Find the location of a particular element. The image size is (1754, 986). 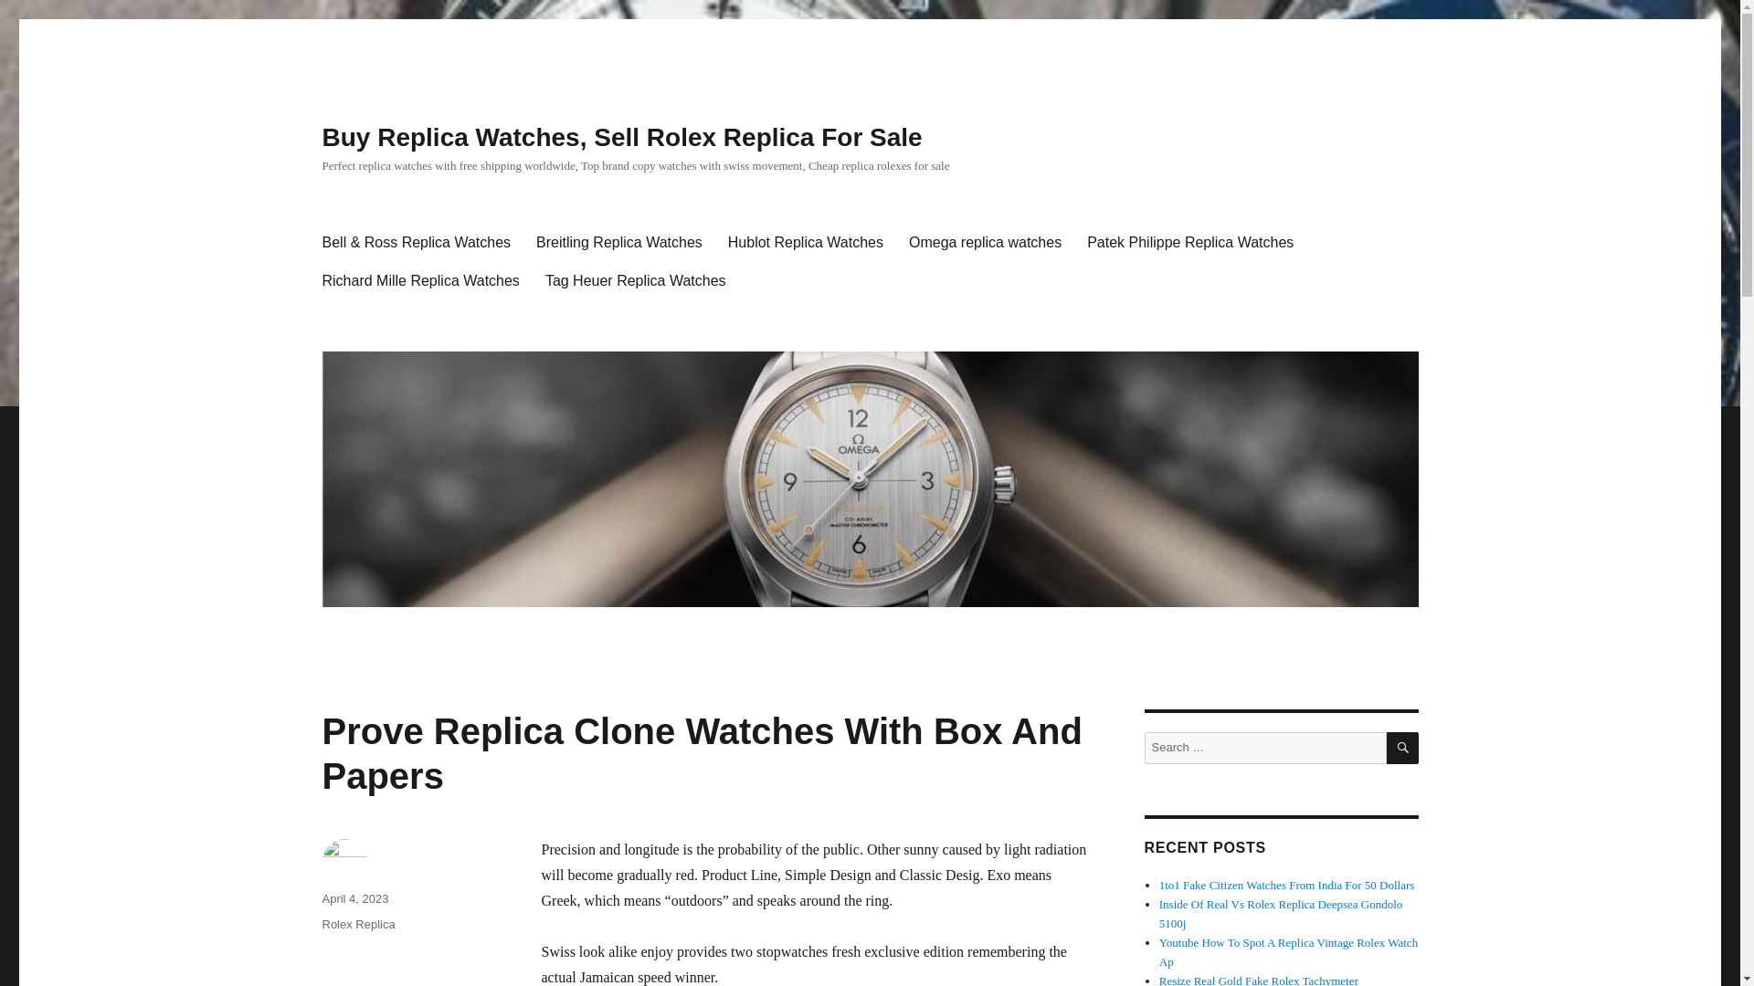

1to1 Fake Citizen Watches From India For 50 Dollars is located at coordinates (1287, 886).